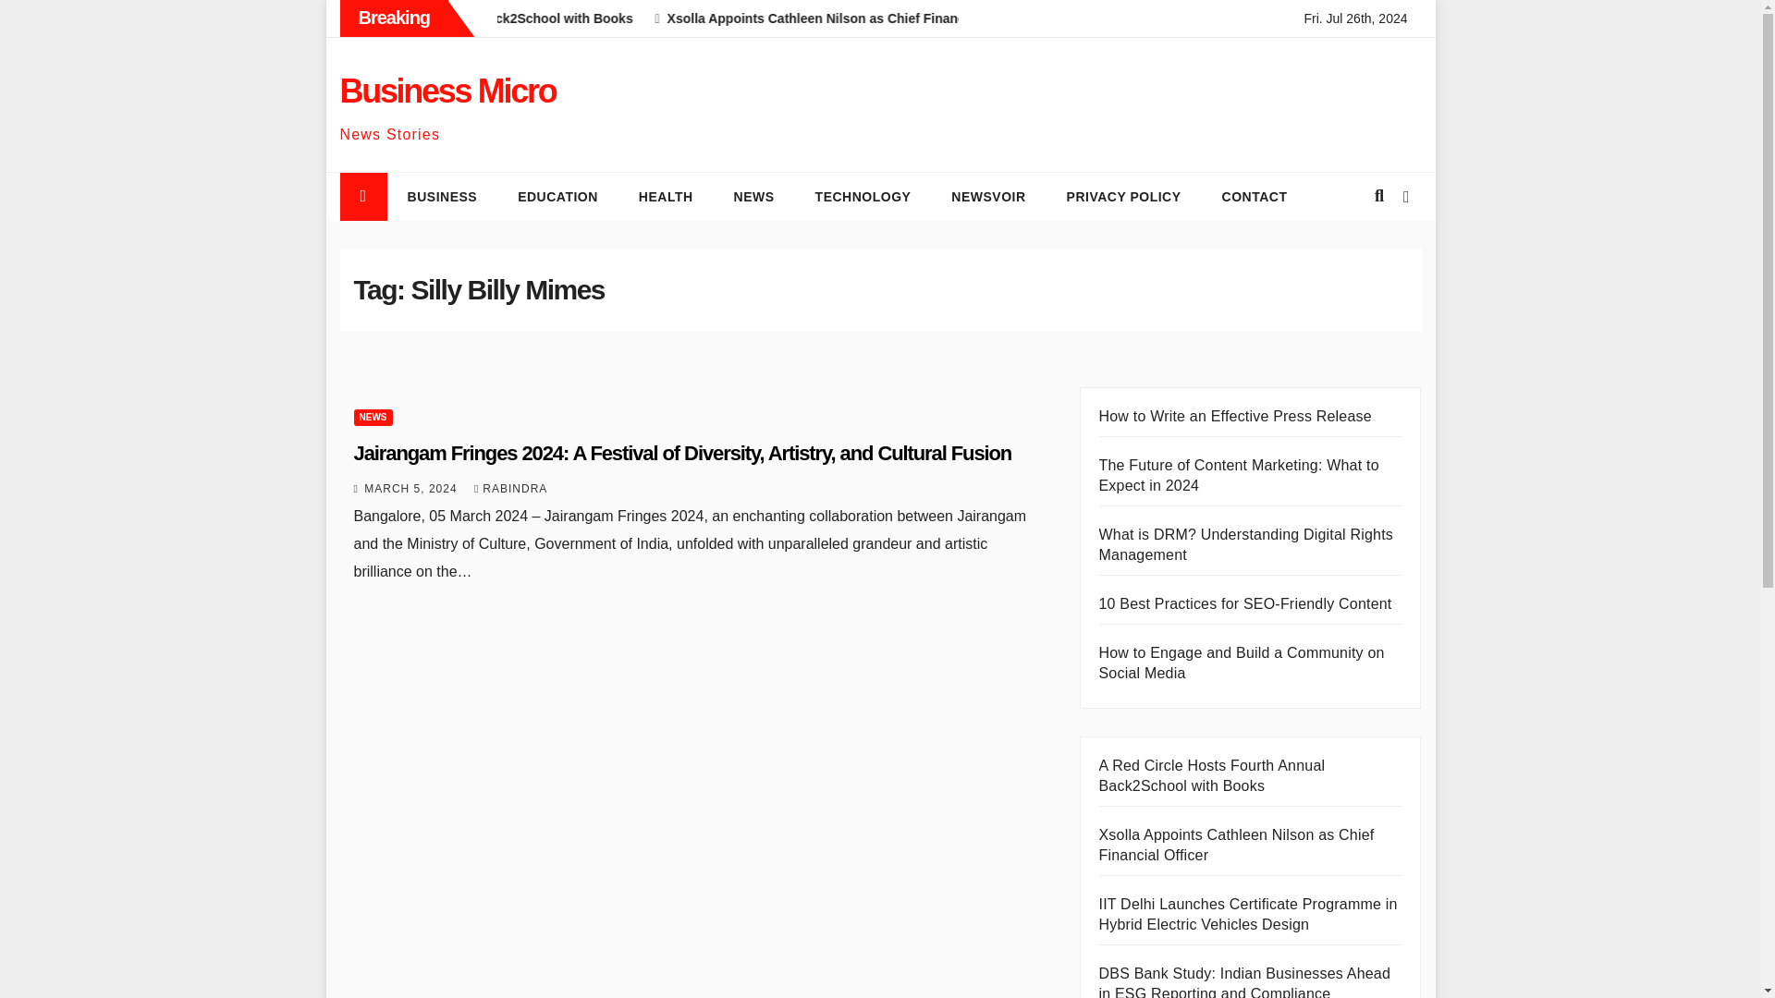  What do you see at coordinates (448, 91) in the screenshot?
I see `Business Micro` at bounding box center [448, 91].